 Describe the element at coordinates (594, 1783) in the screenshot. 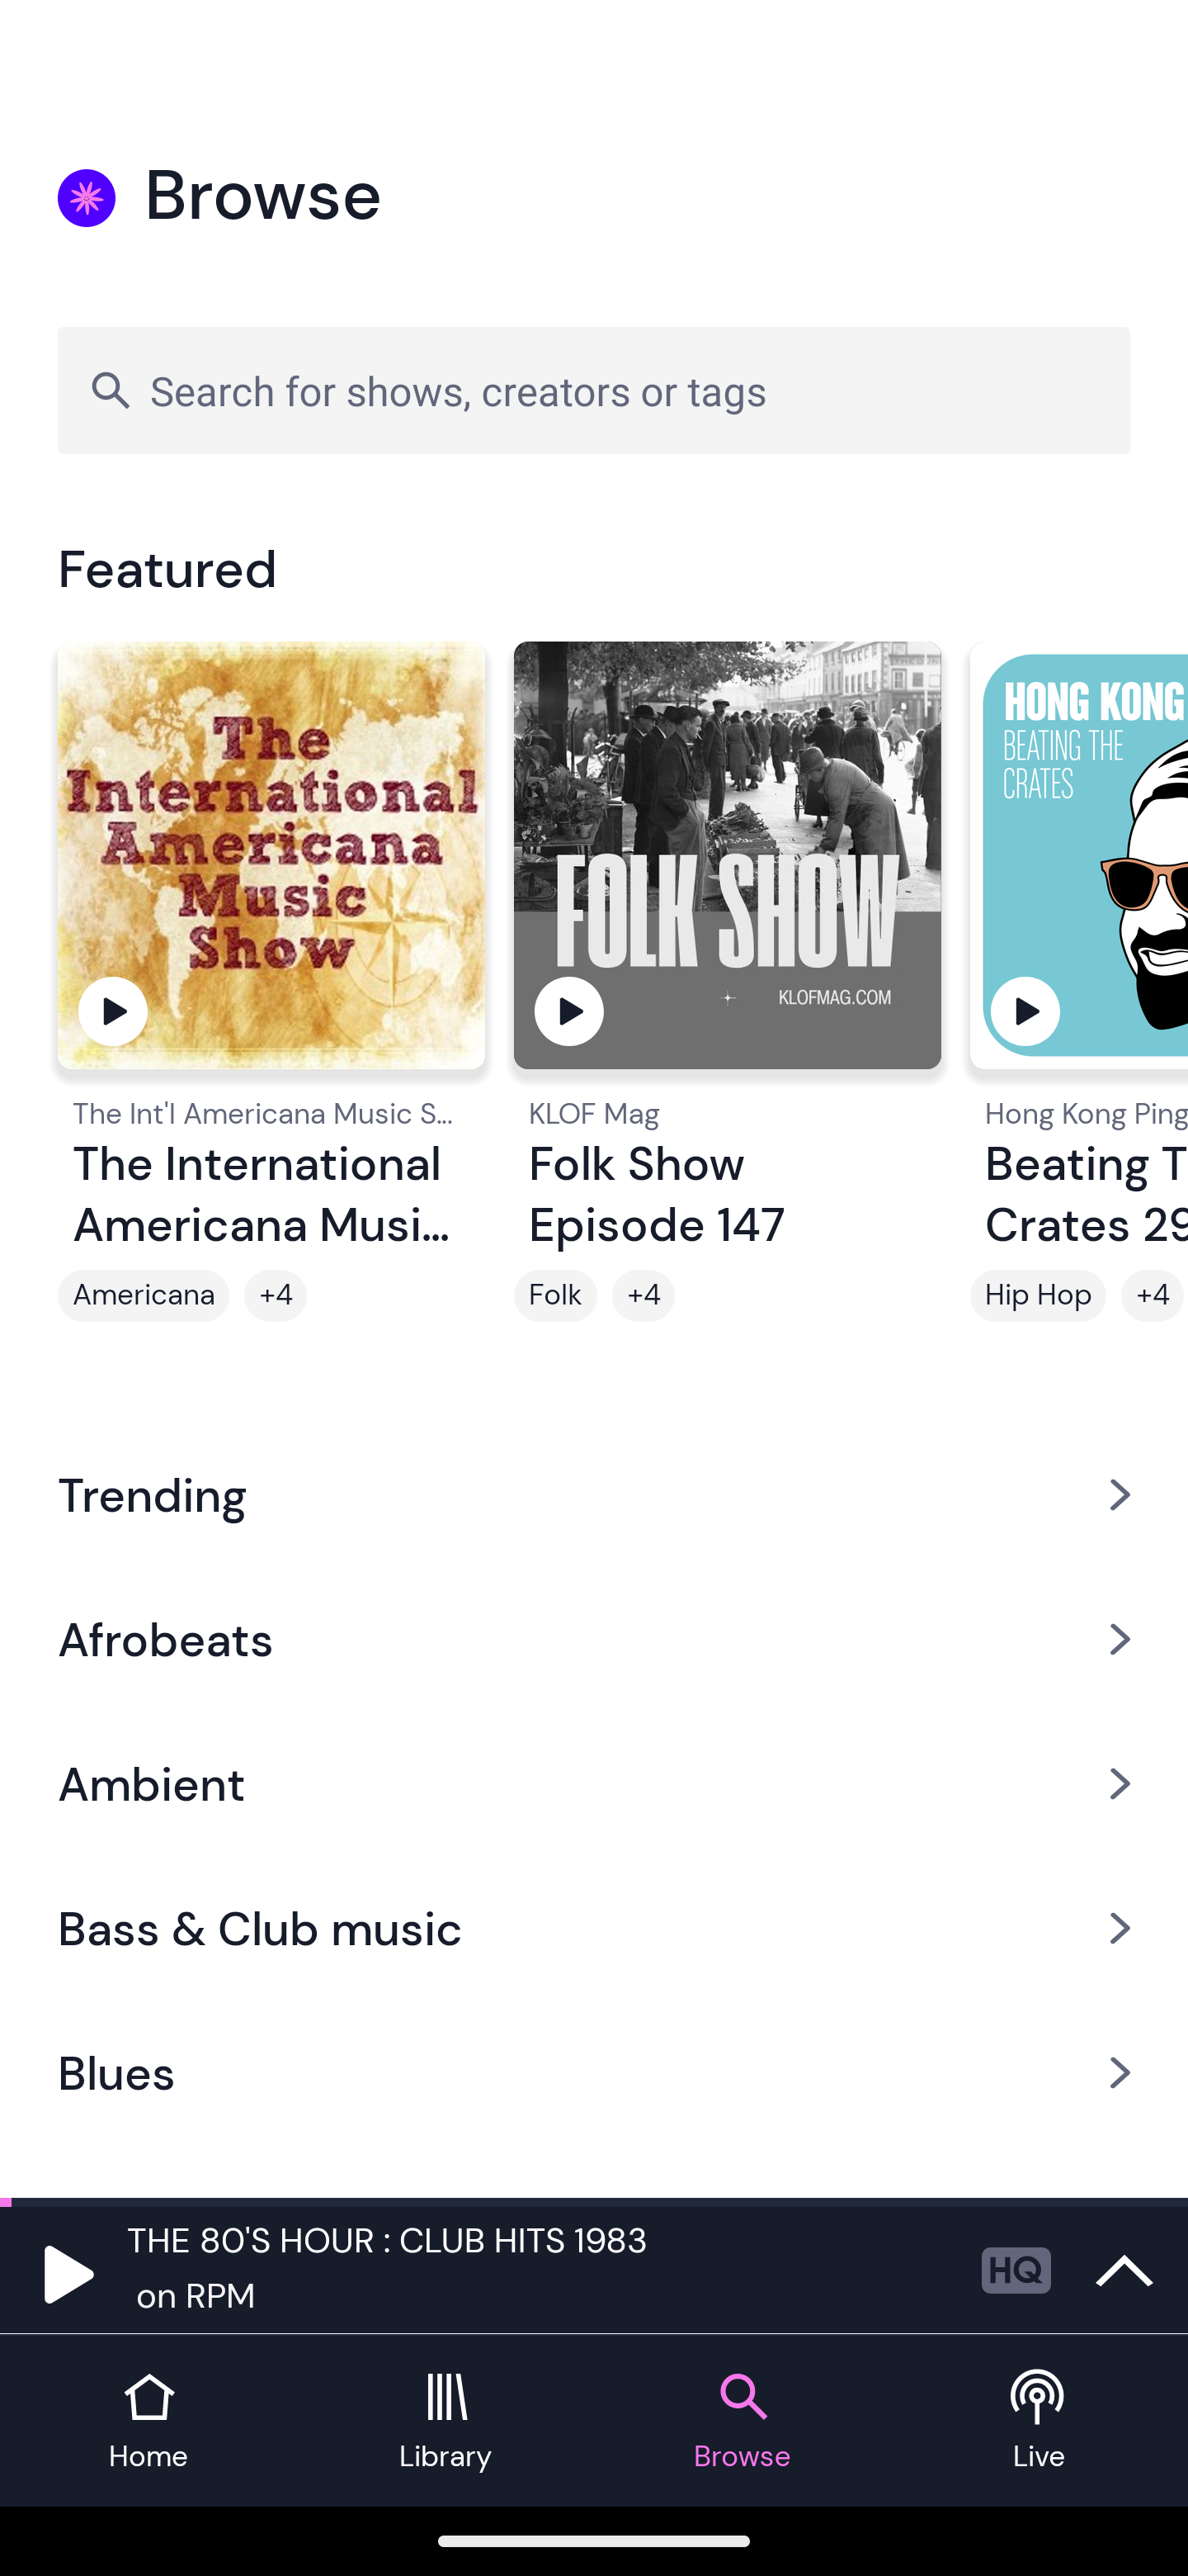

I see `Ambient` at that location.